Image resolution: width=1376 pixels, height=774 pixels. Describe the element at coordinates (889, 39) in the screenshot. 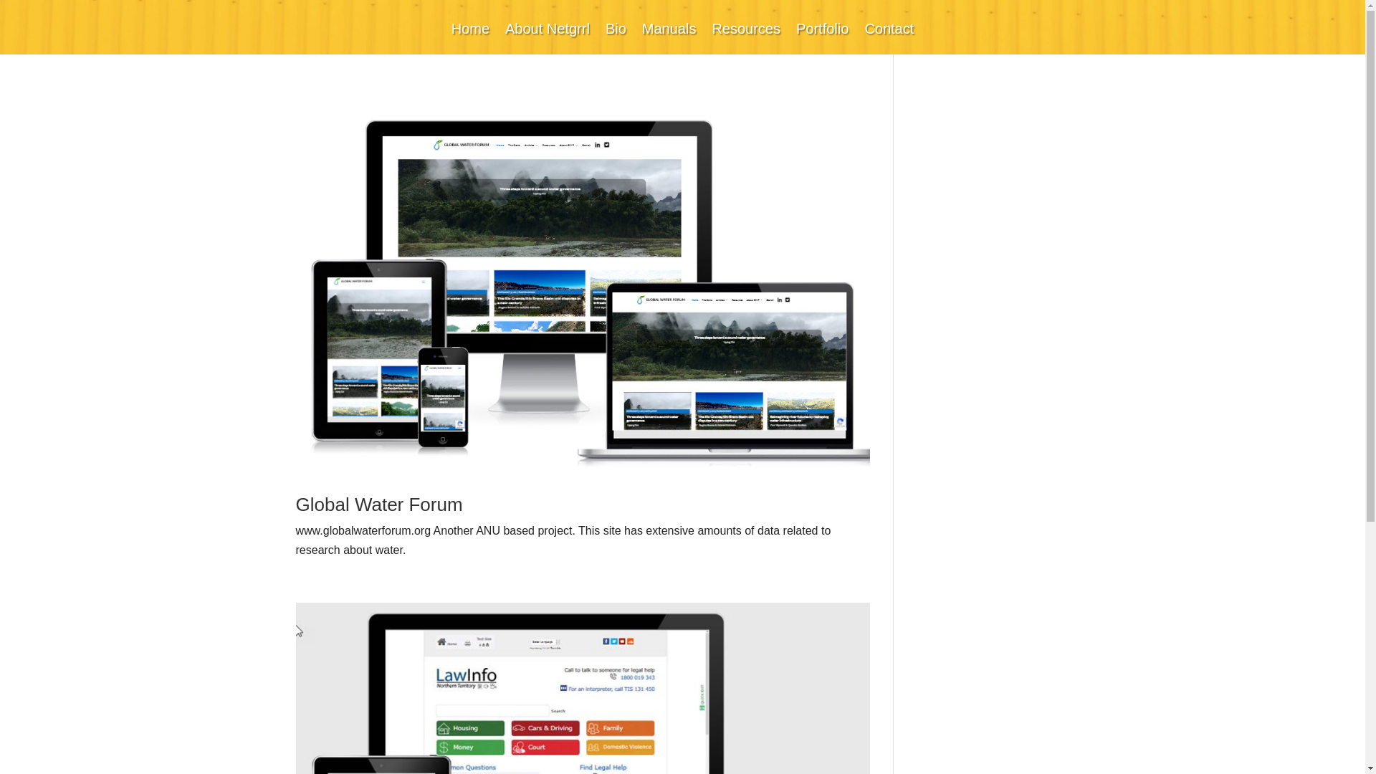

I see `Contact` at that location.